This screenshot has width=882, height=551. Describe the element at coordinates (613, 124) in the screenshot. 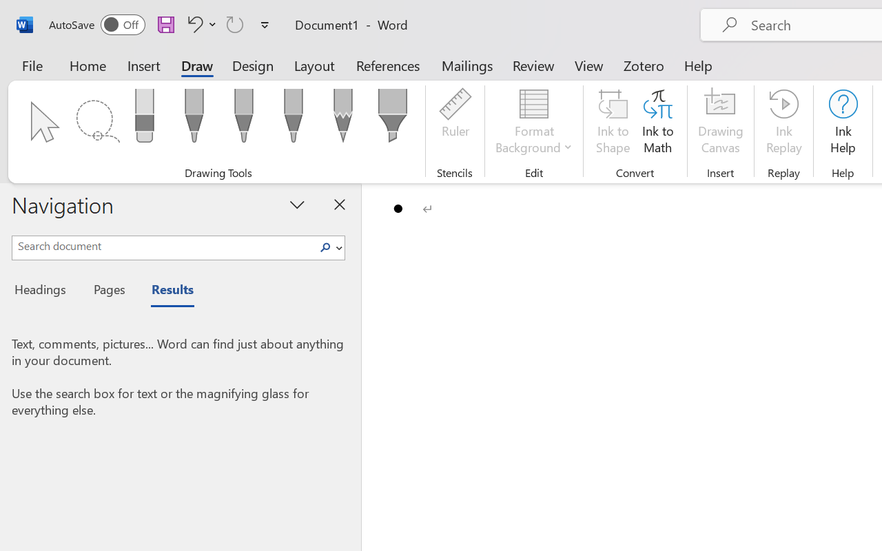

I see `Ink to Shape` at that location.